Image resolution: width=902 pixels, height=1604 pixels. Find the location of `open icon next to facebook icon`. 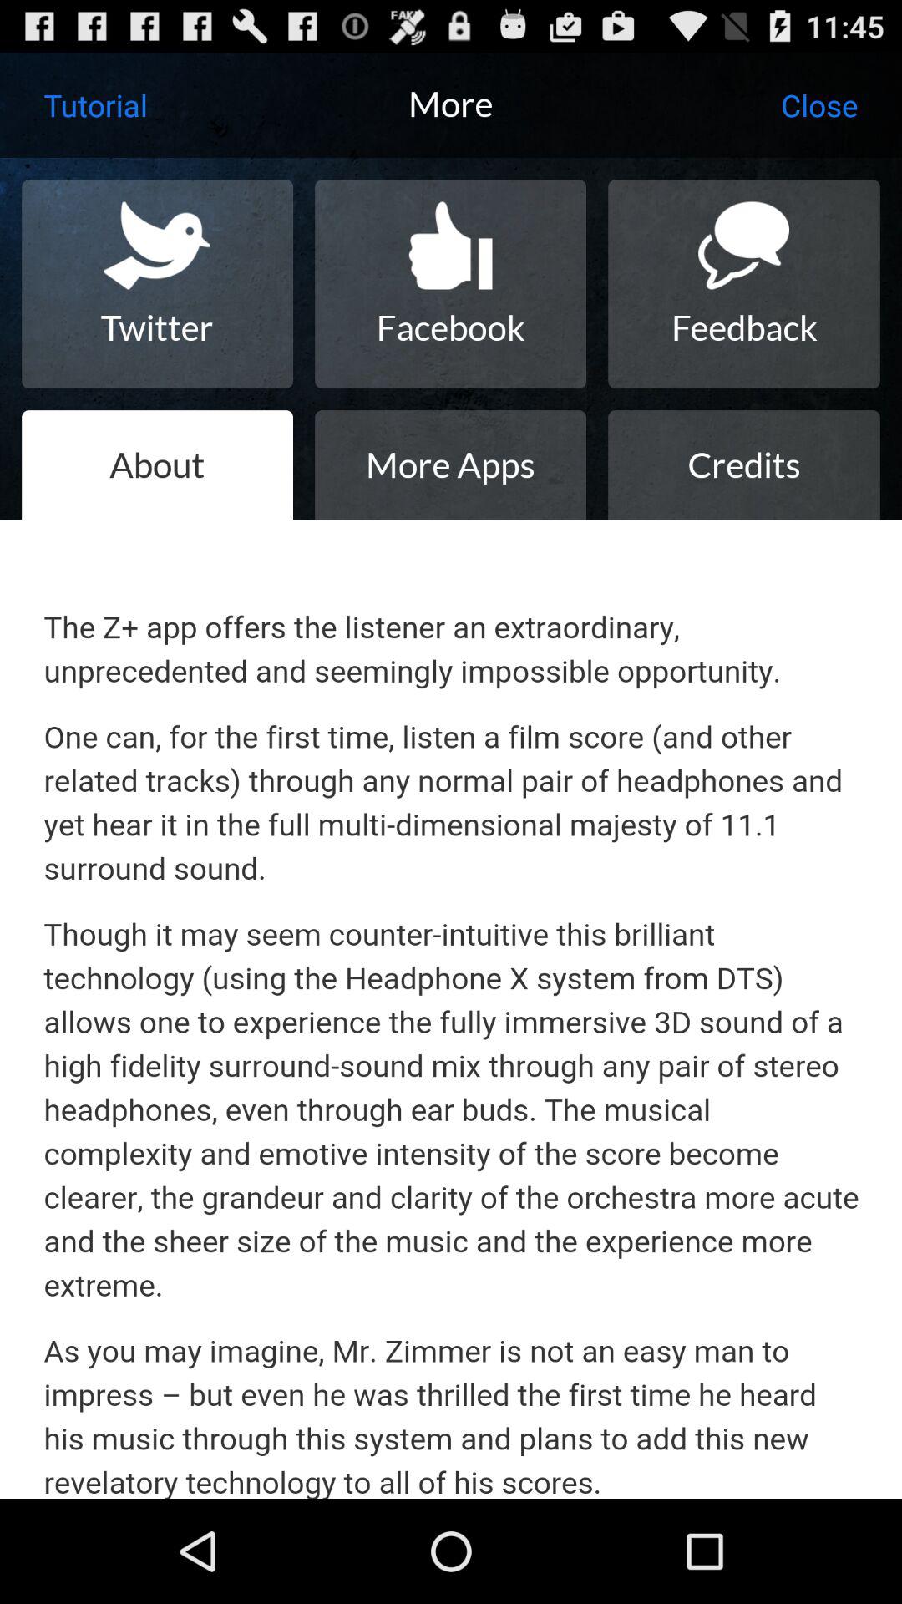

open icon next to facebook icon is located at coordinates (743, 284).